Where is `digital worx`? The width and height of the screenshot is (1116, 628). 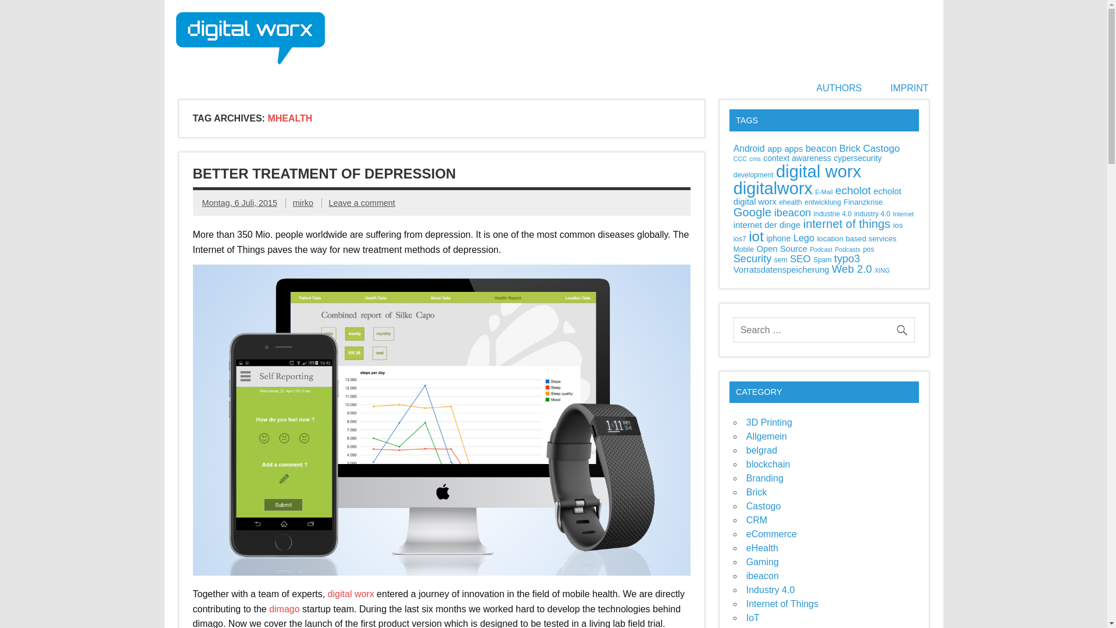
digital worx is located at coordinates (351, 594).